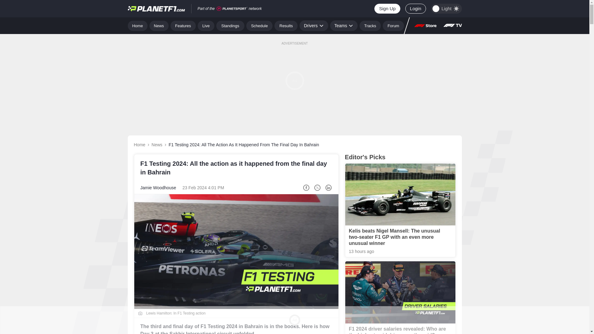 The height and width of the screenshot is (334, 594). What do you see at coordinates (206, 25) in the screenshot?
I see `Live` at bounding box center [206, 25].